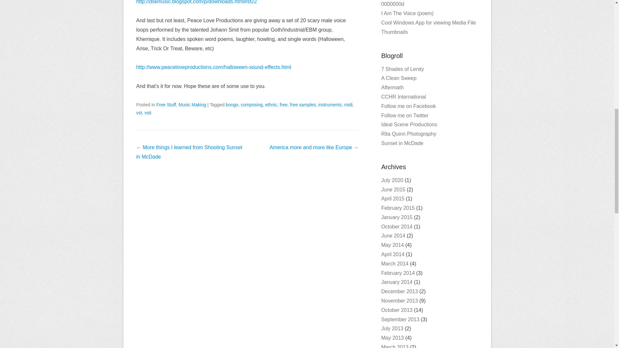  Describe the element at coordinates (139, 113) in the screenshot. I see `vst` at that location.